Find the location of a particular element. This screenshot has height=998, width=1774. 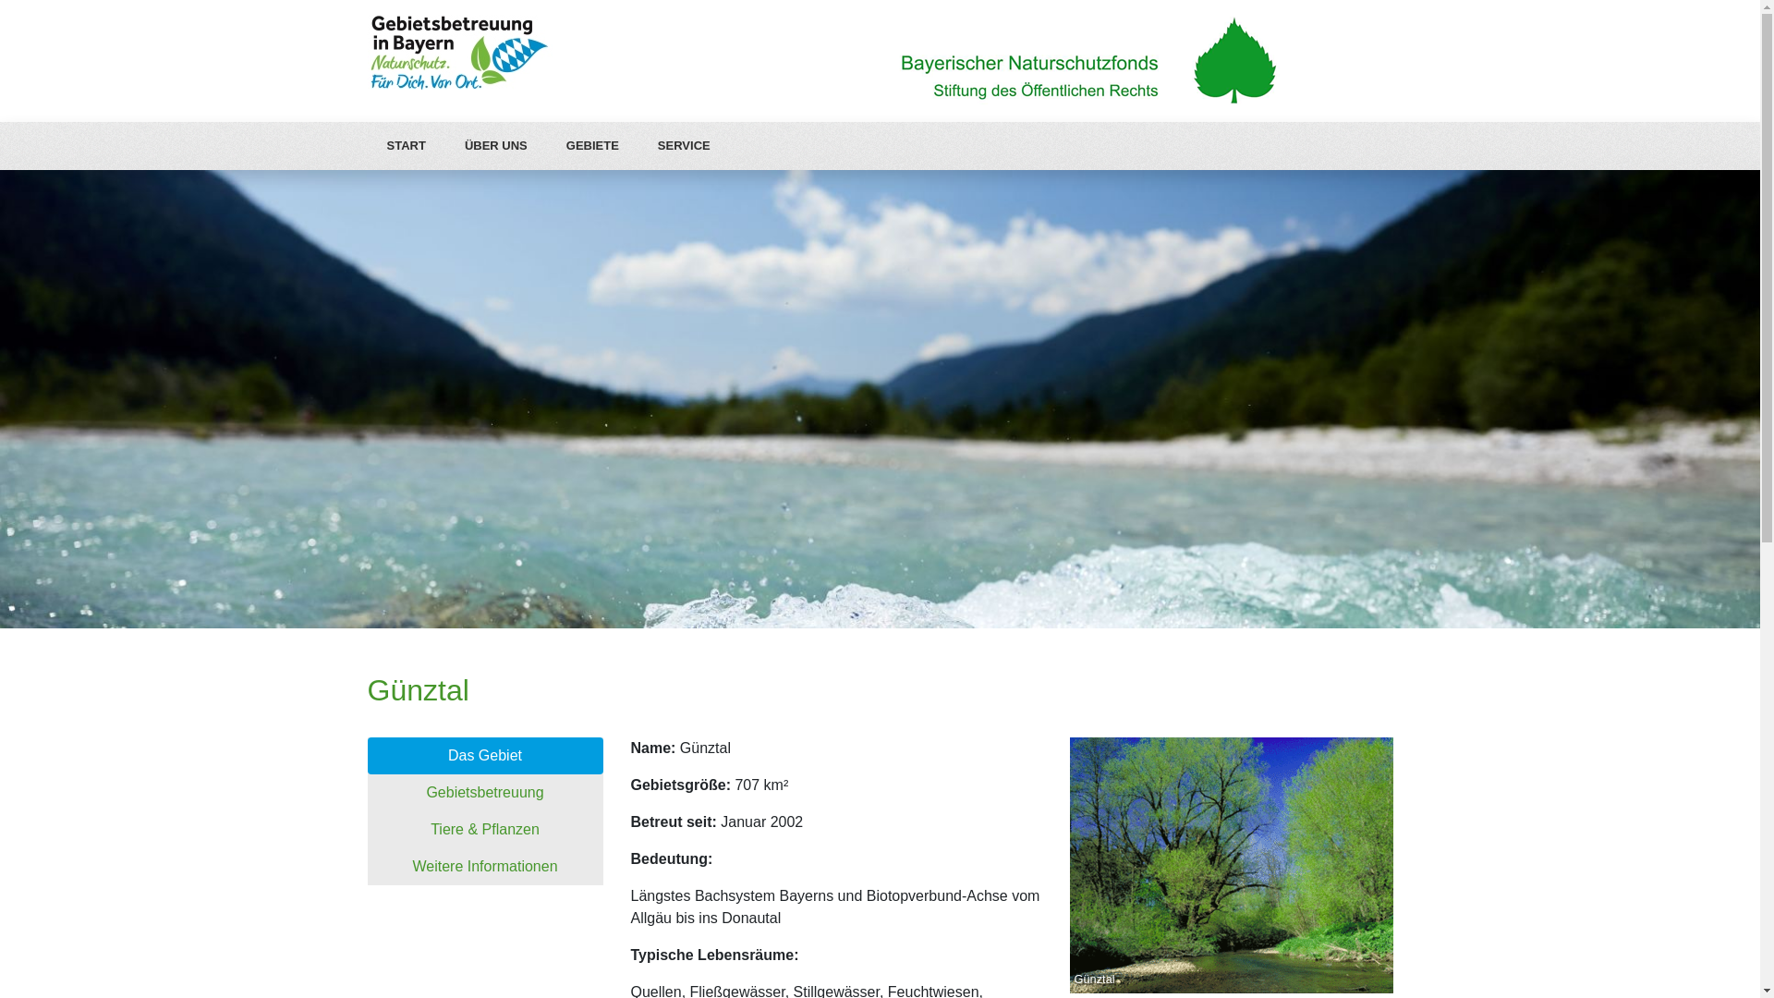

Gebietsbetreuung is located at coordinates (486, 793).